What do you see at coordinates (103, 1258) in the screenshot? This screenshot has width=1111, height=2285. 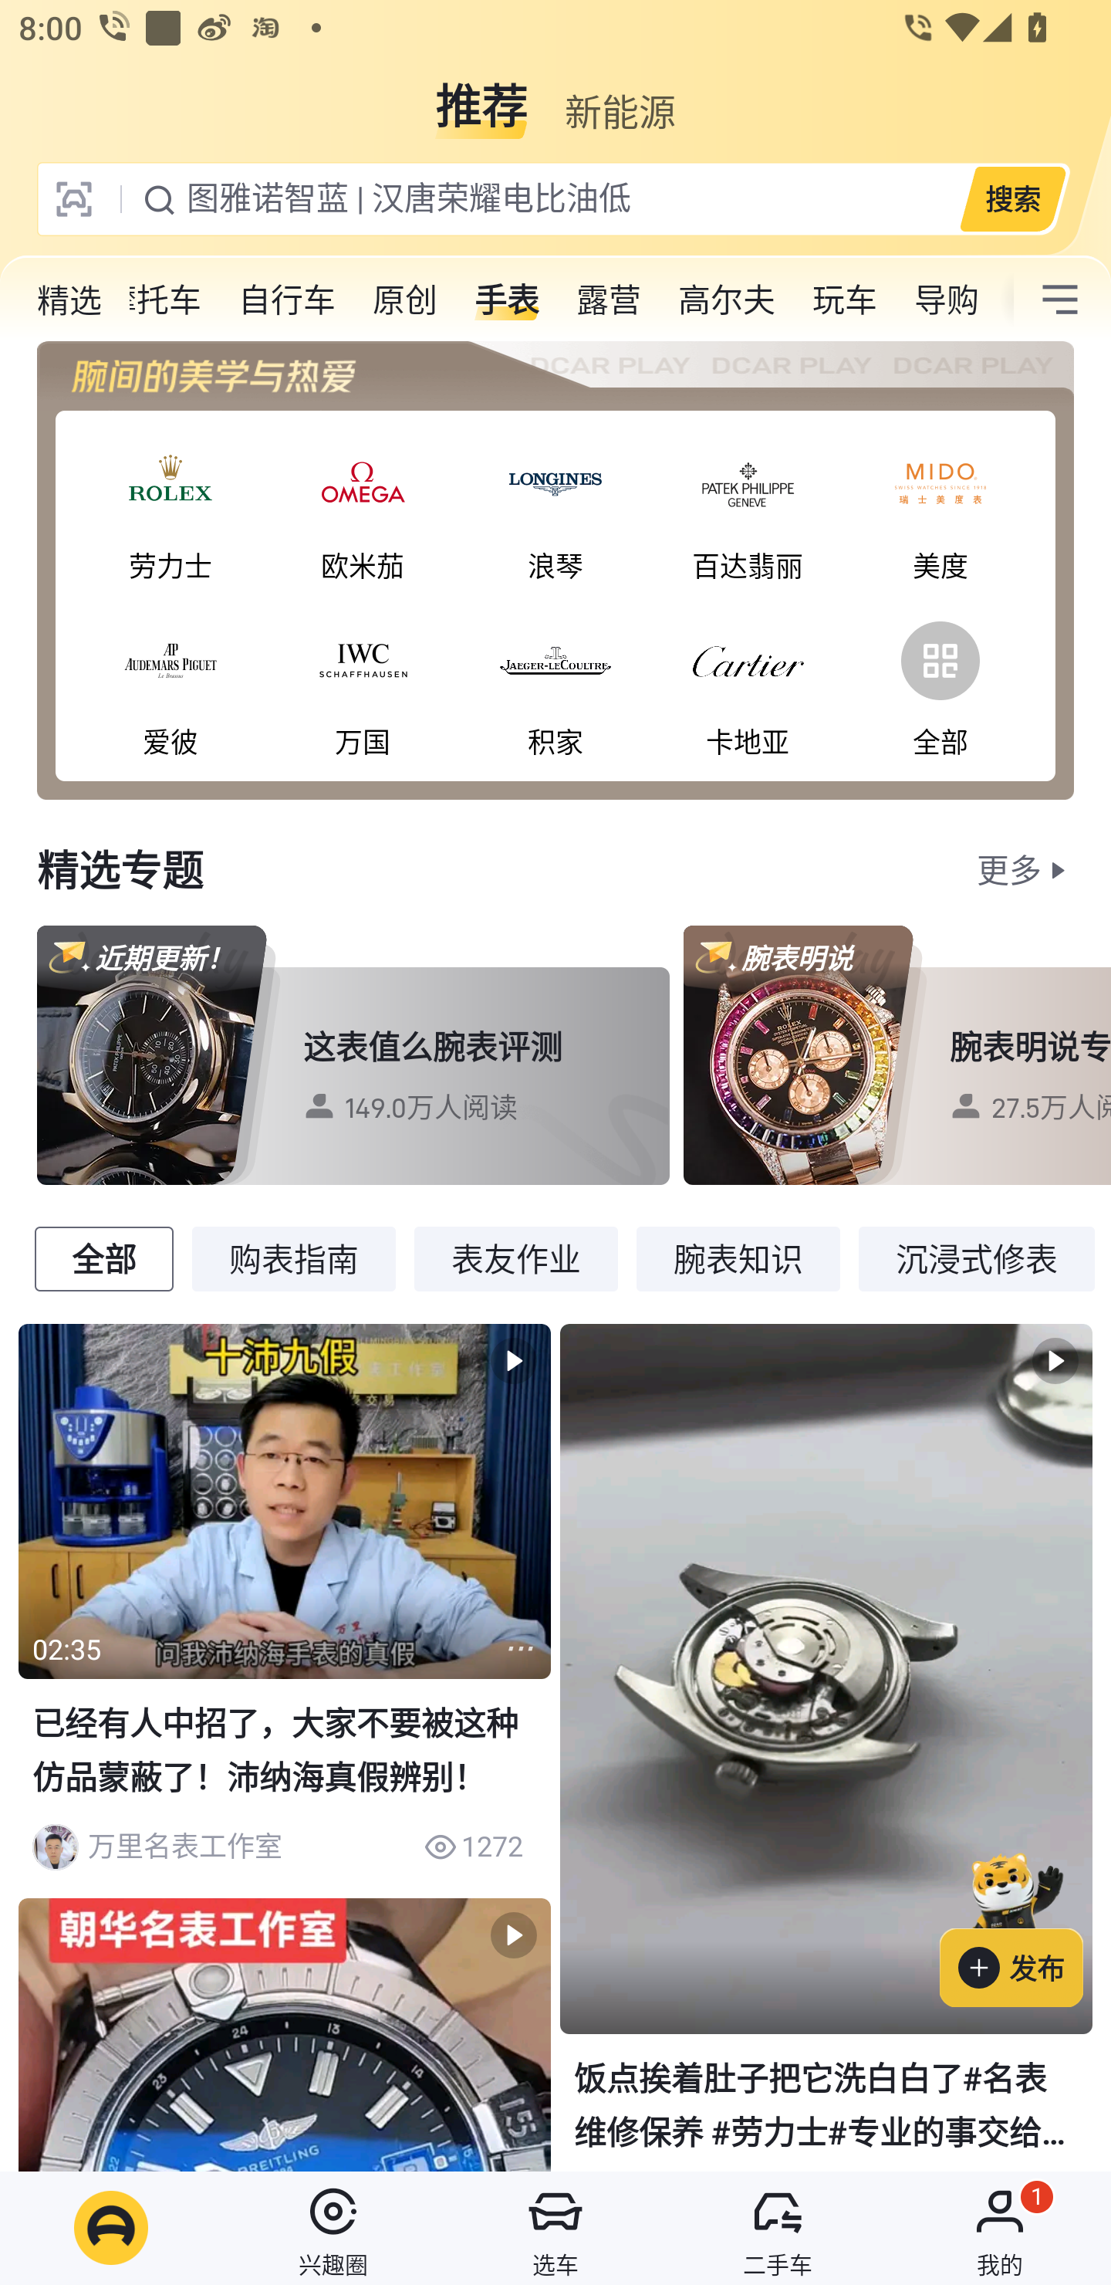 I see `全部` at bounding box center [103, 1258].